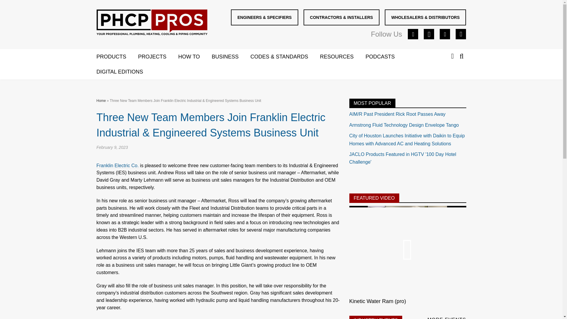  I want to click on BUSINESS, so click(231, 57).